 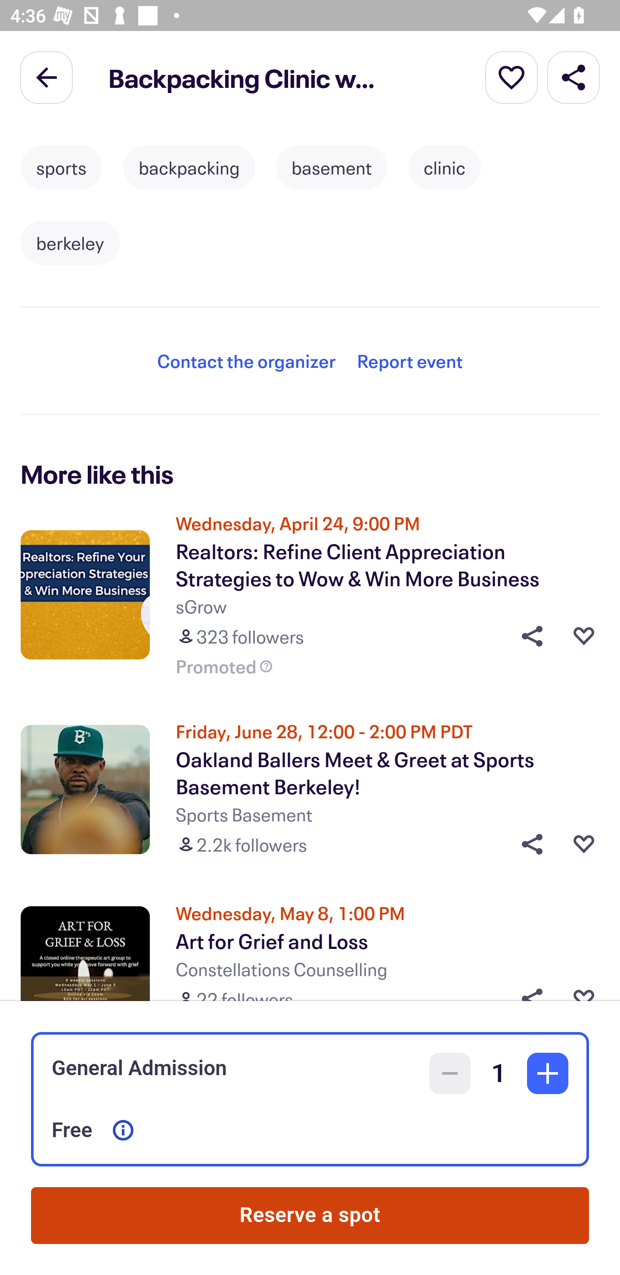 What do you see at coordinates (246, 361) in the screenshot?
I see `Contact the organizer` at bounding box center [246, 361].